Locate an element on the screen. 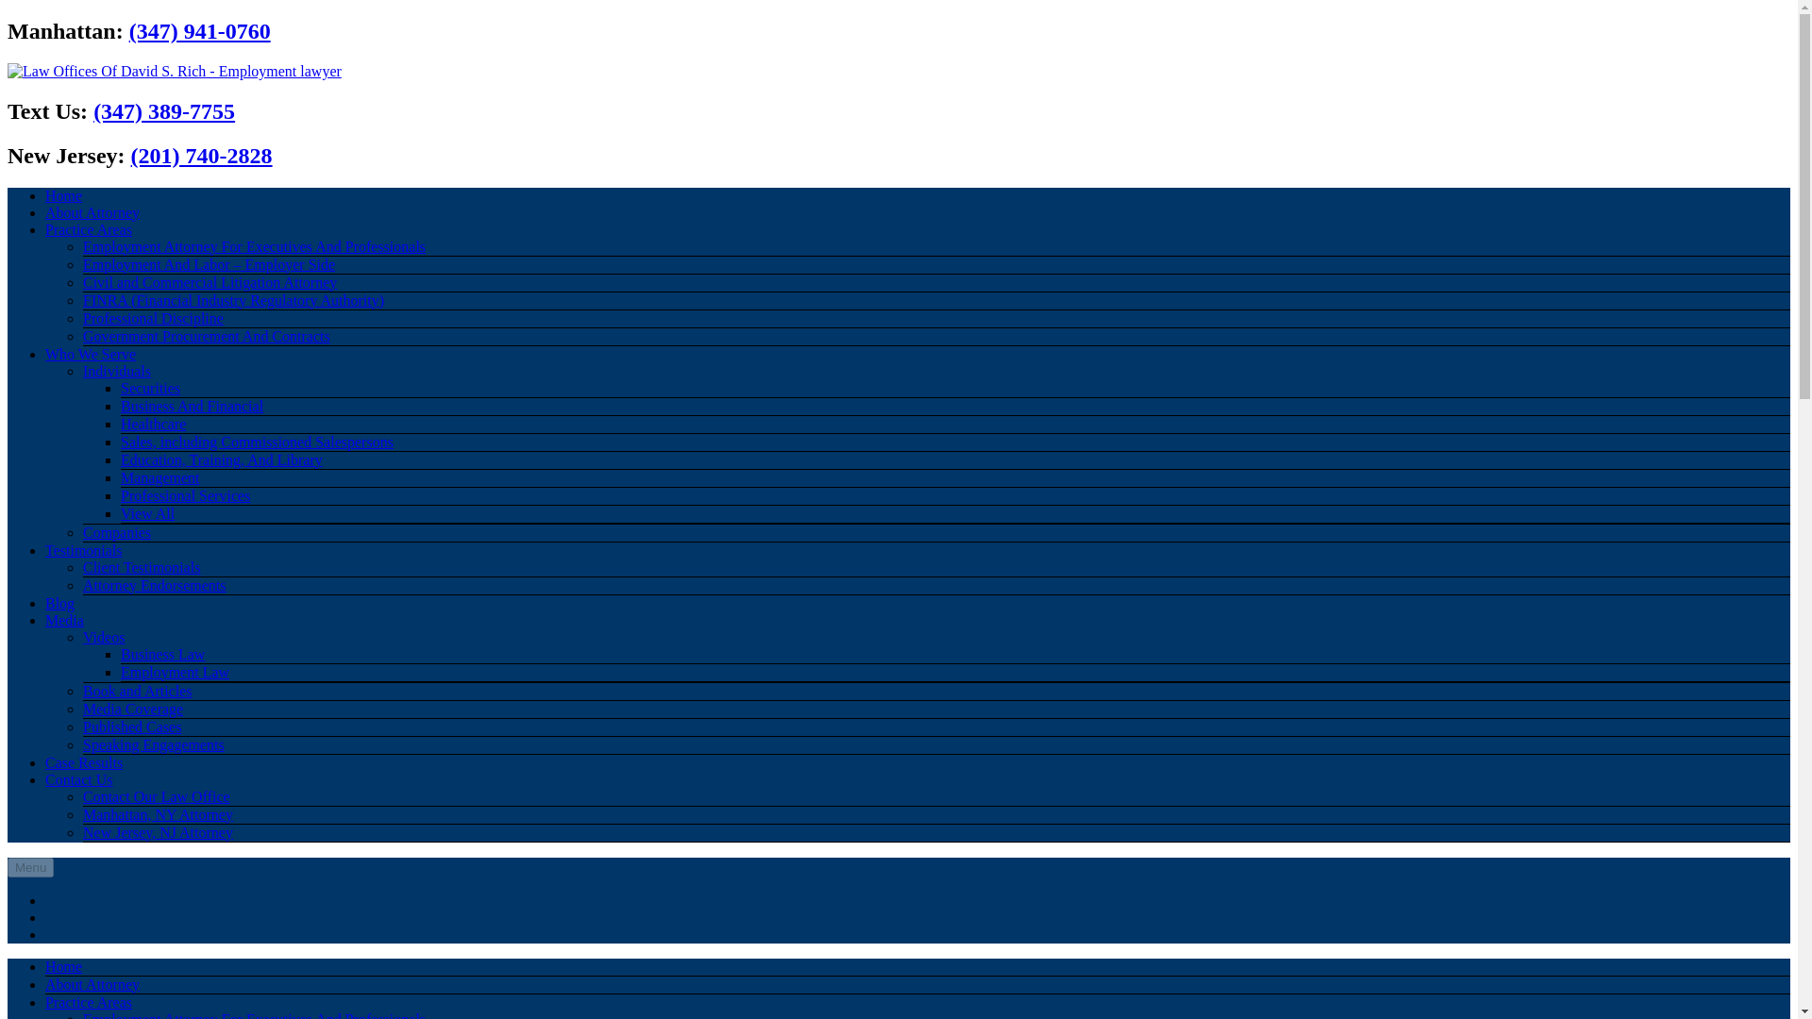 This screenshot has width=1812, height=1019. Sales, including Commissioned Salespersons is located at coordinates (257, 442).